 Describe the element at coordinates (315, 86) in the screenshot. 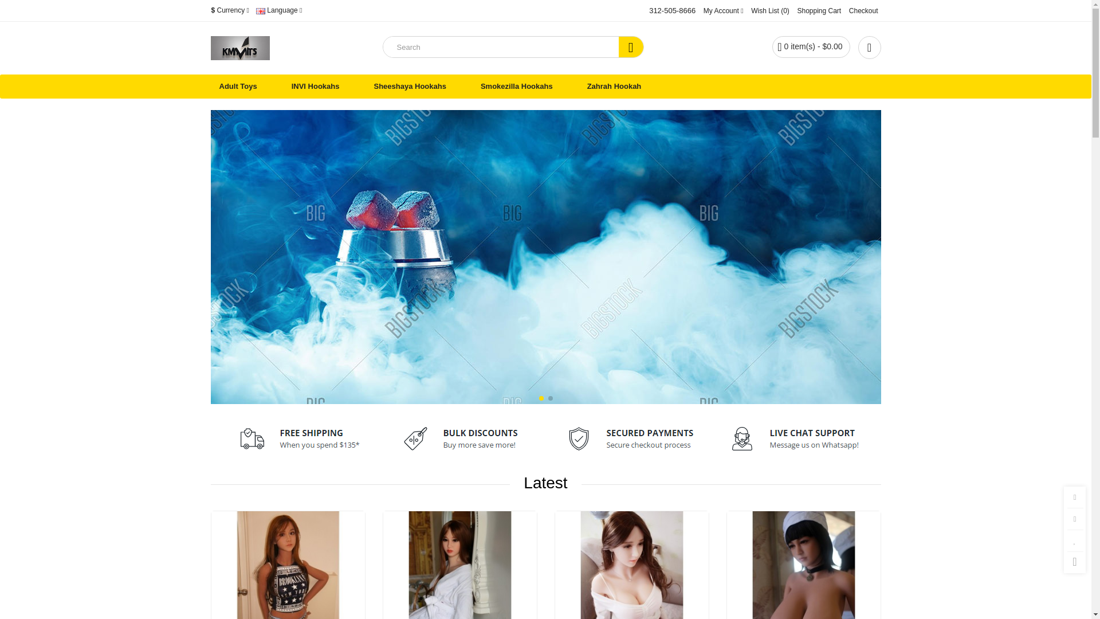

I see `INVI Hookahs` at that location.